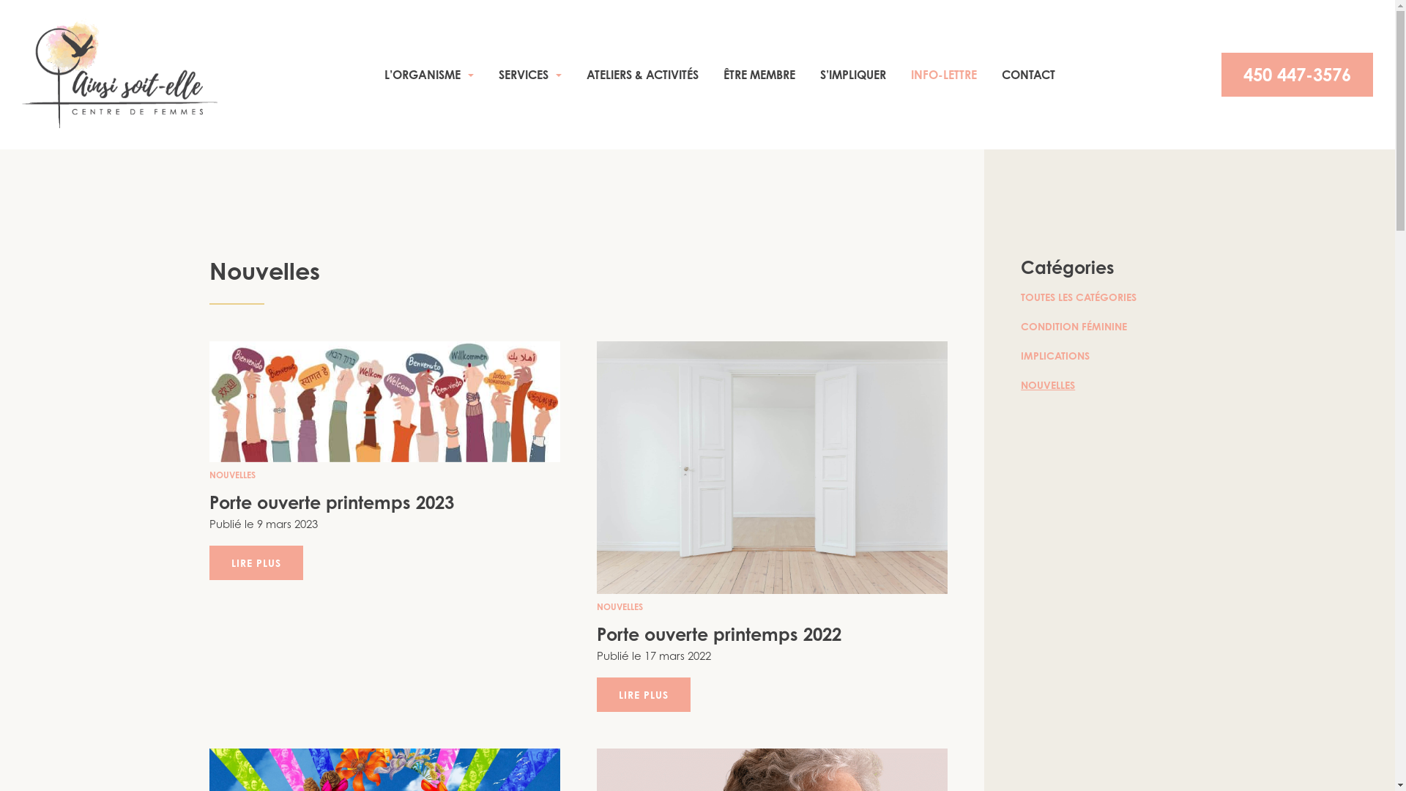  I want to click on INFO-LETTRE, so click(944, 75).